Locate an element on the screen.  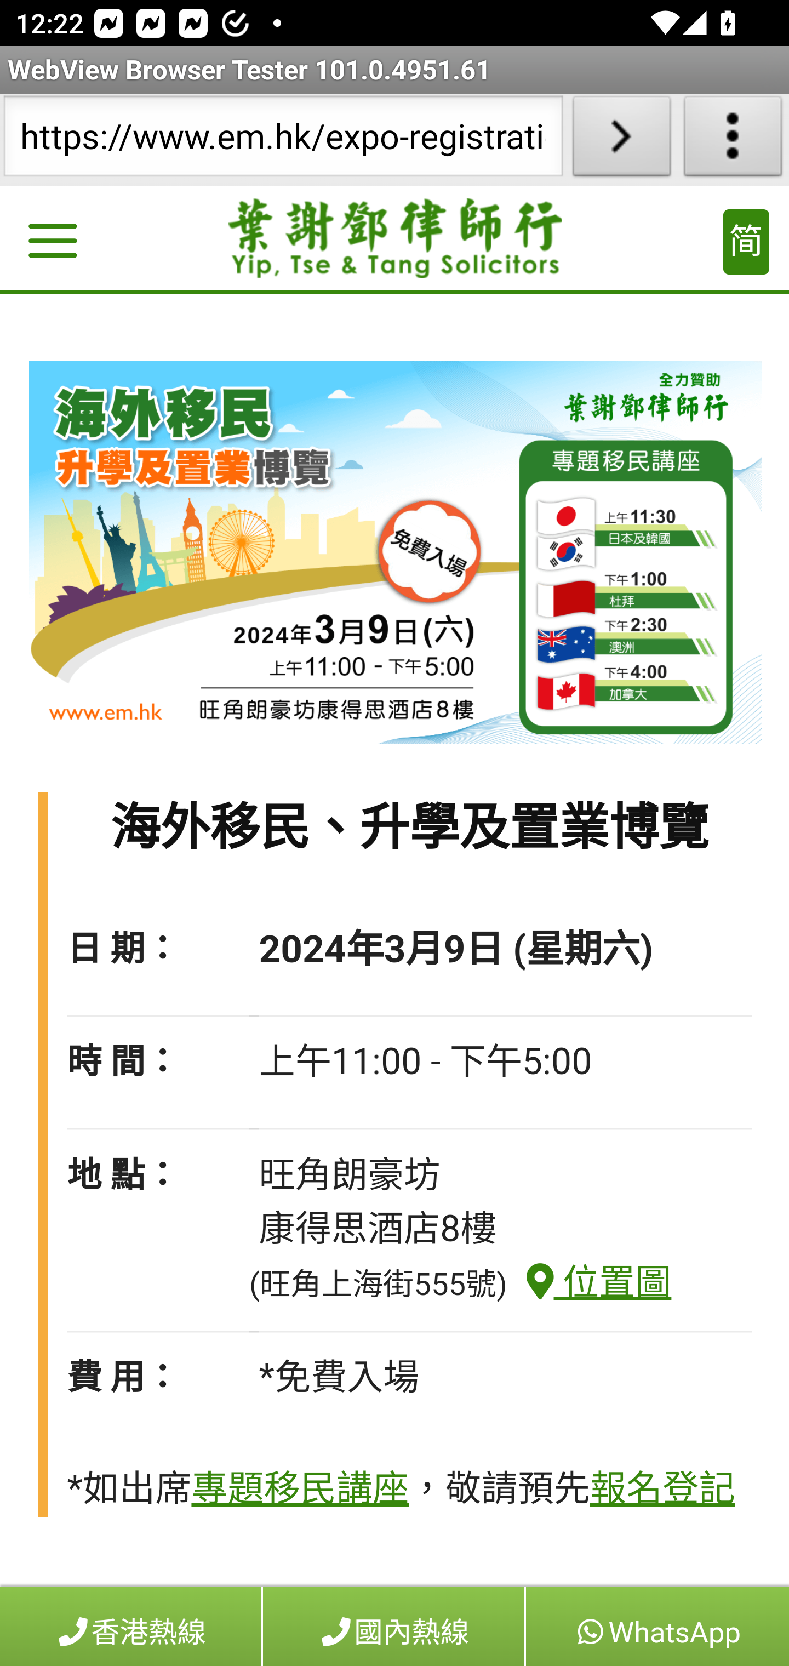
國內熱線 is located at coordinates (394, 1626).